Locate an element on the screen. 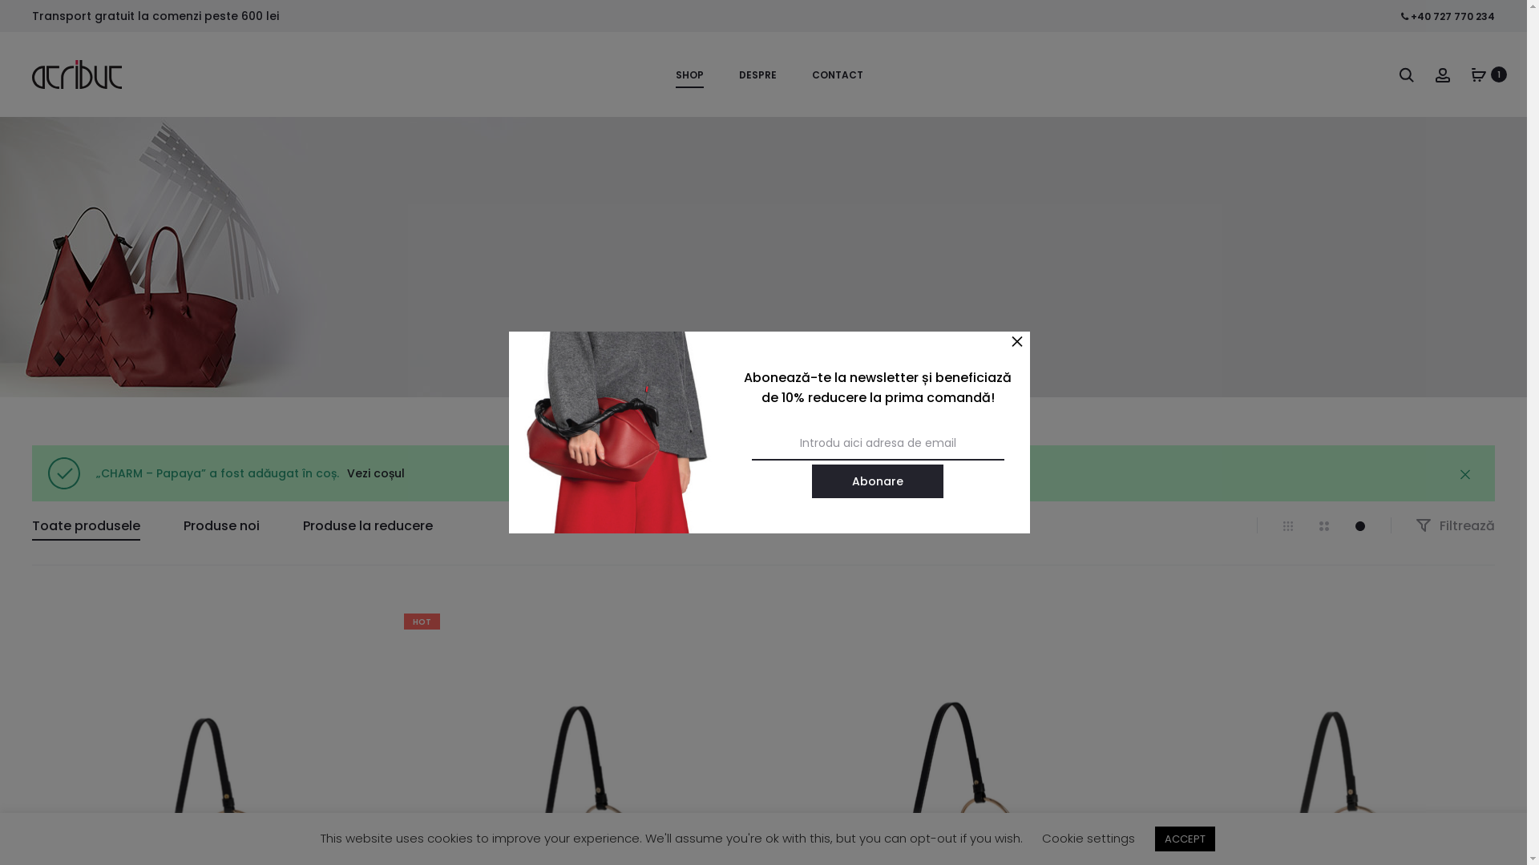 The height and width of the screenshot is (865, 1539). Produse la reducere is located at coordinates (368, 525).